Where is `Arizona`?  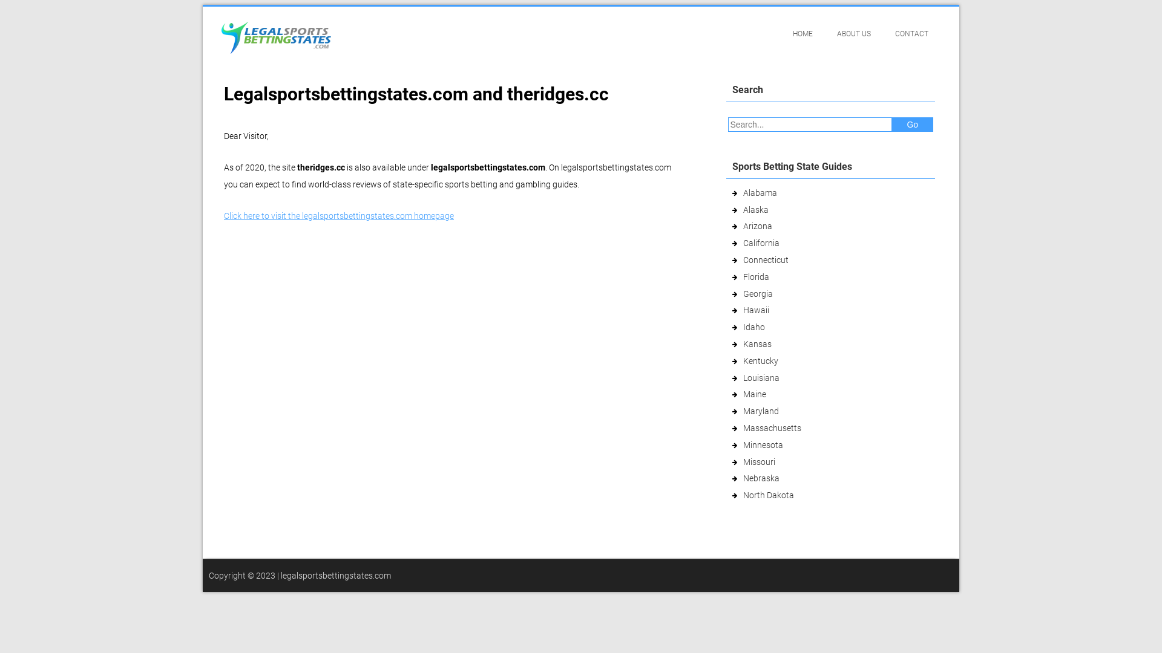
Arizona is located at coordinates (758, 226).